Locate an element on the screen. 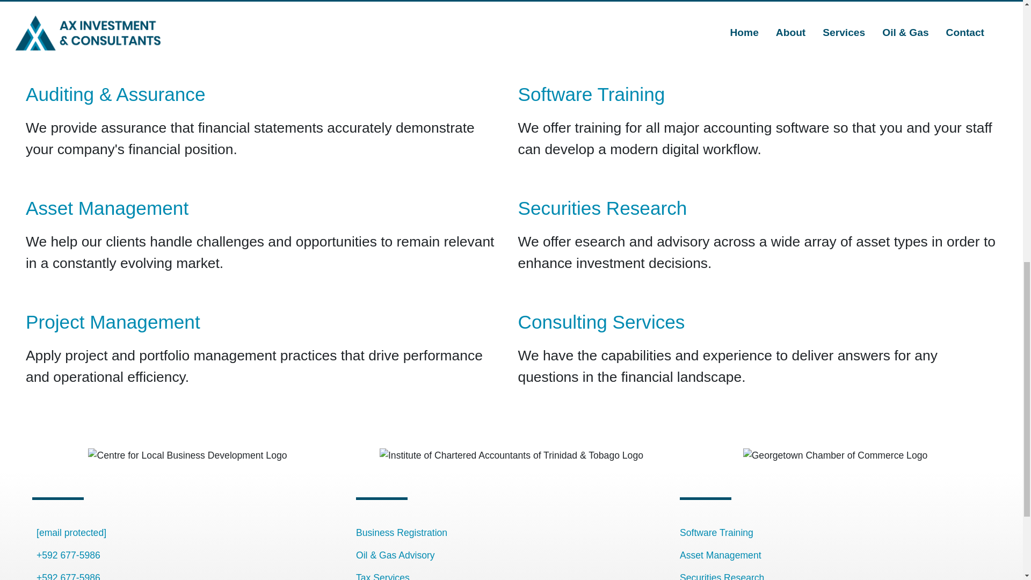 Image resolution: width=1031 pixels, height=580 pixels. Tax Services is located at coordinates (382, 576).